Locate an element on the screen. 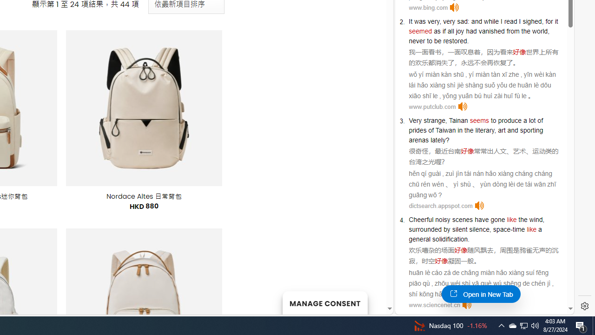  sighed is located at coordinates (532, 21).